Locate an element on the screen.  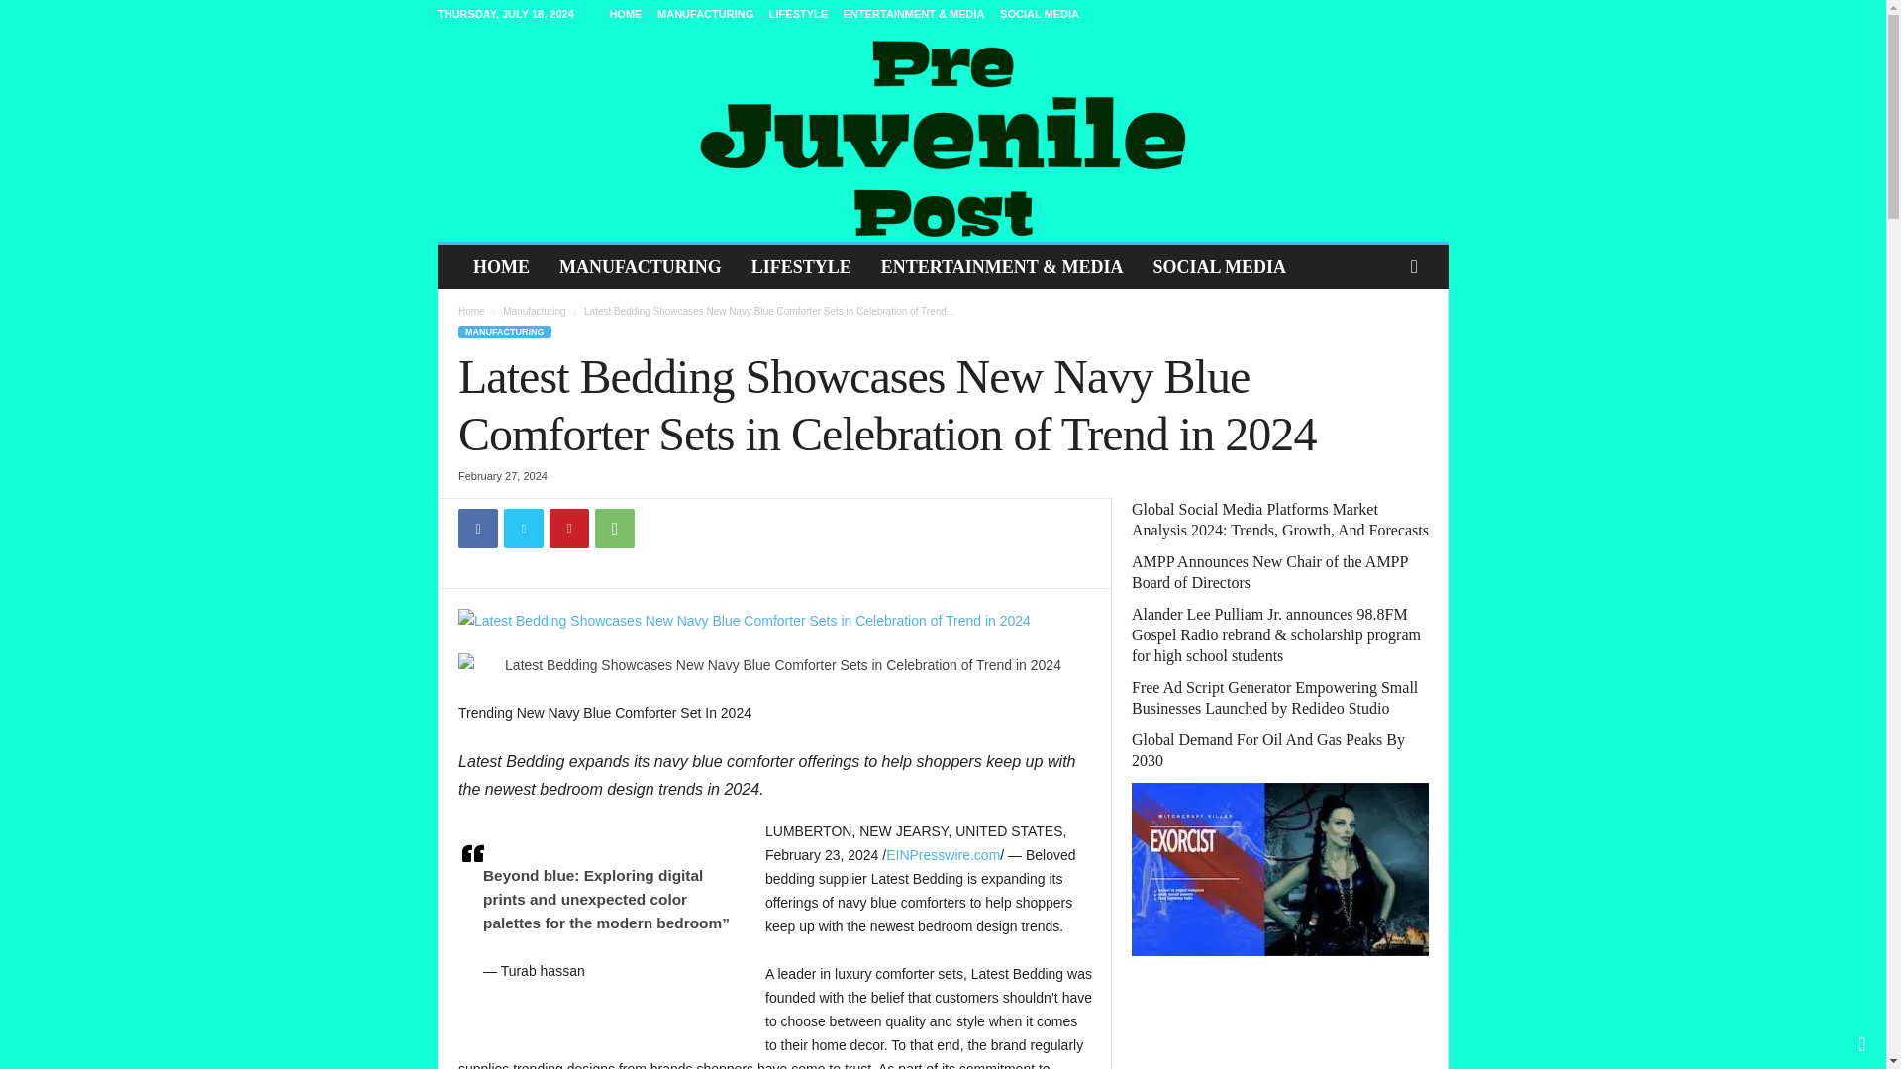
Facebook is located at coordinates (477, 529).